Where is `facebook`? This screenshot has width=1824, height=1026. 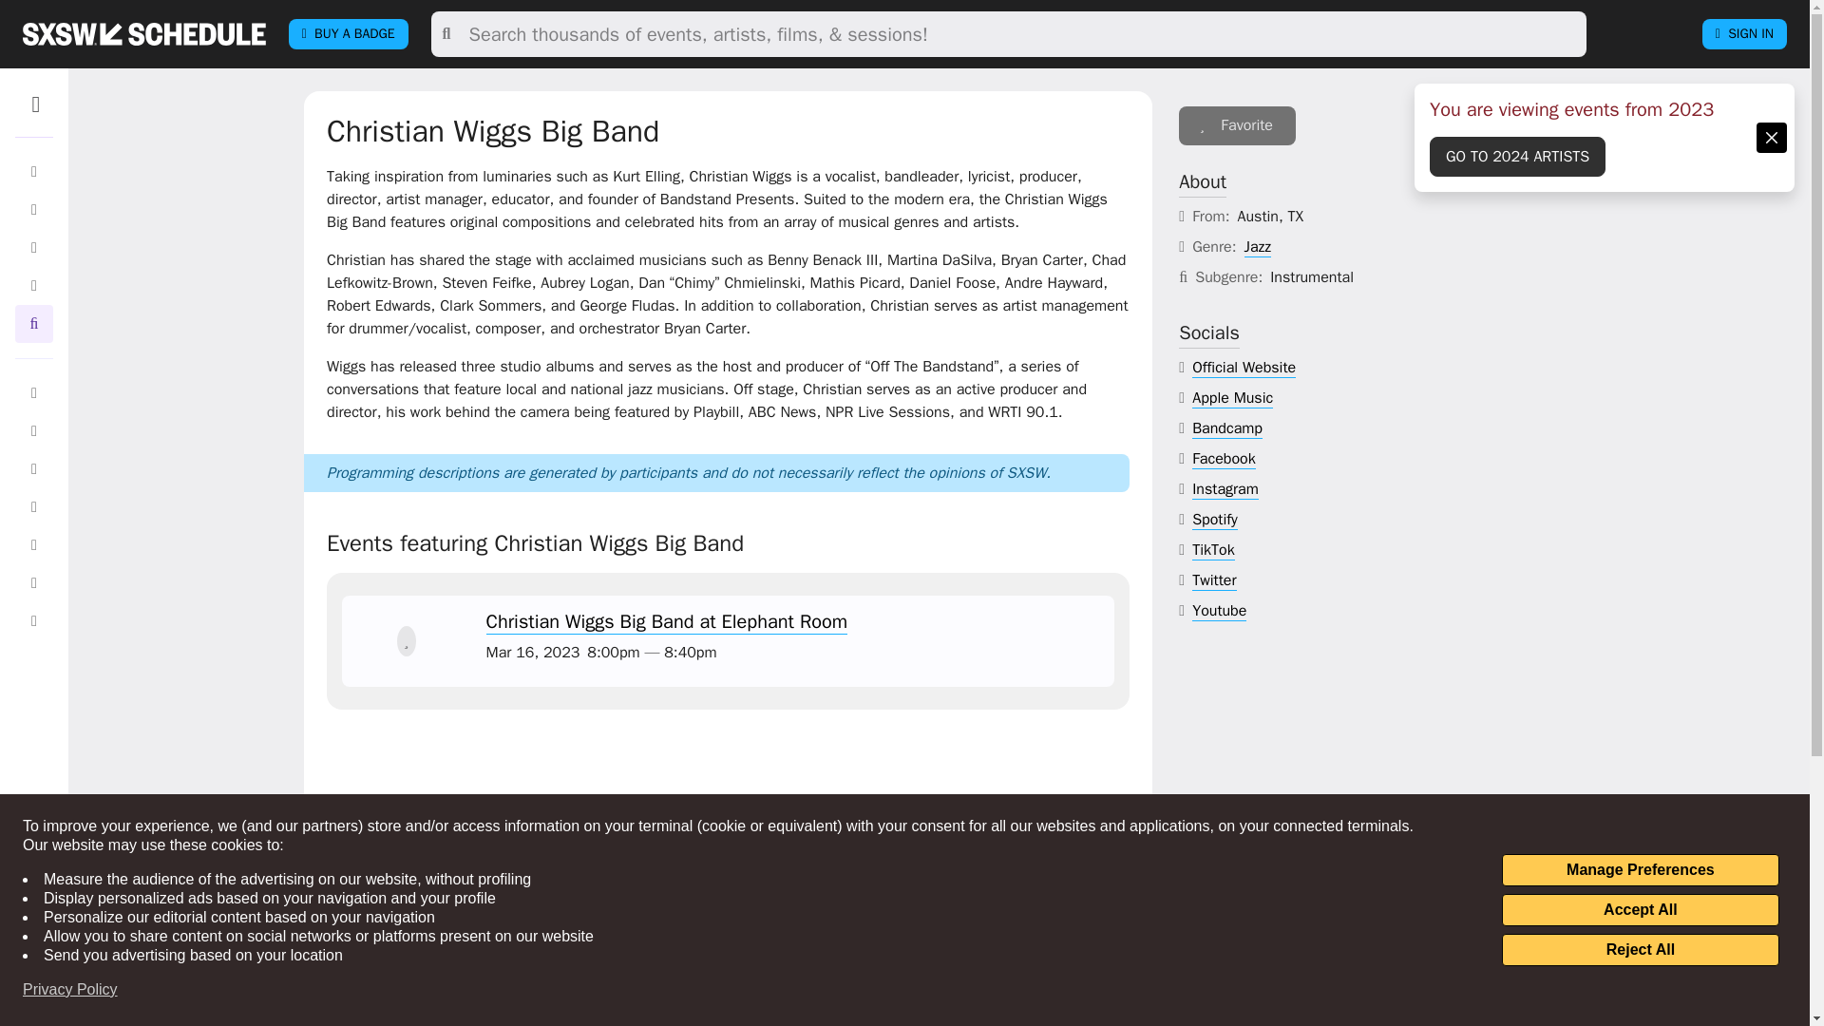
facebook is located at coordinates (1224, 459).